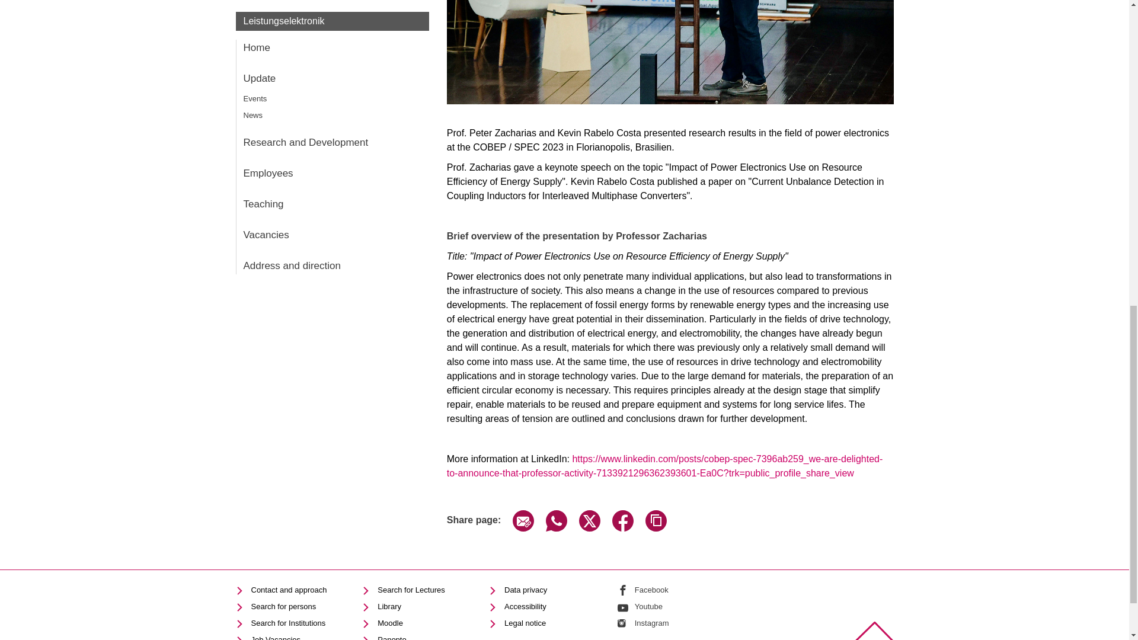  I want to click on To top, so click(874, 631).